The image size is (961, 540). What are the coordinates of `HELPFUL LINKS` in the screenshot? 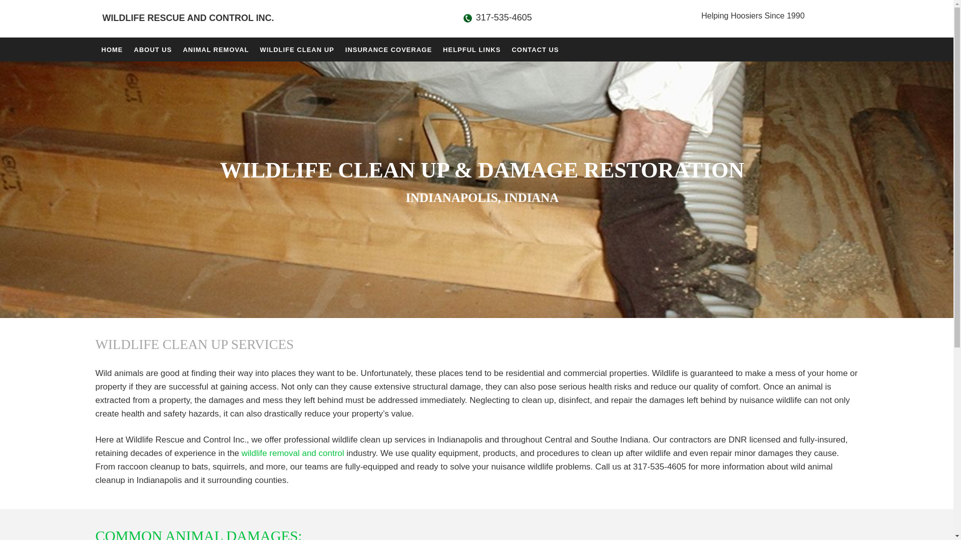 It's located at (471, 48).